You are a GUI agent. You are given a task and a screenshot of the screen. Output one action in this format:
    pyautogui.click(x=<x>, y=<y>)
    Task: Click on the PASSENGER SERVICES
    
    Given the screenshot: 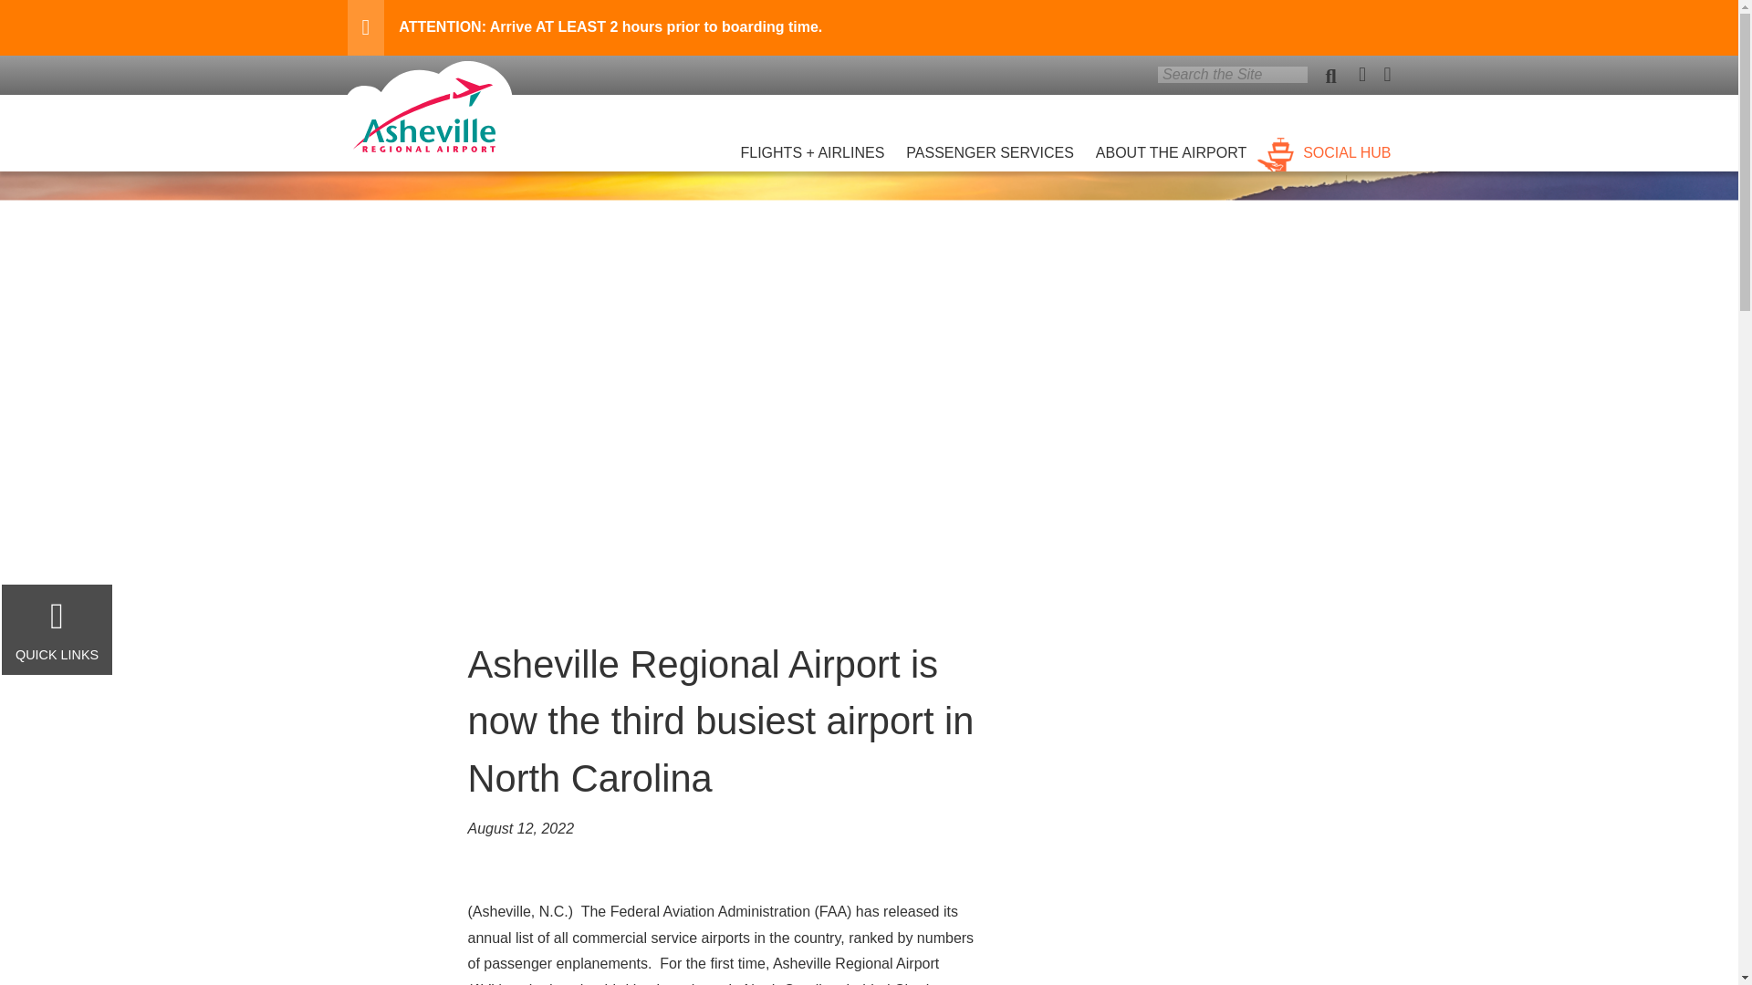 What is the action you would take?
    pyautogui.click(x=989, y=142)
    